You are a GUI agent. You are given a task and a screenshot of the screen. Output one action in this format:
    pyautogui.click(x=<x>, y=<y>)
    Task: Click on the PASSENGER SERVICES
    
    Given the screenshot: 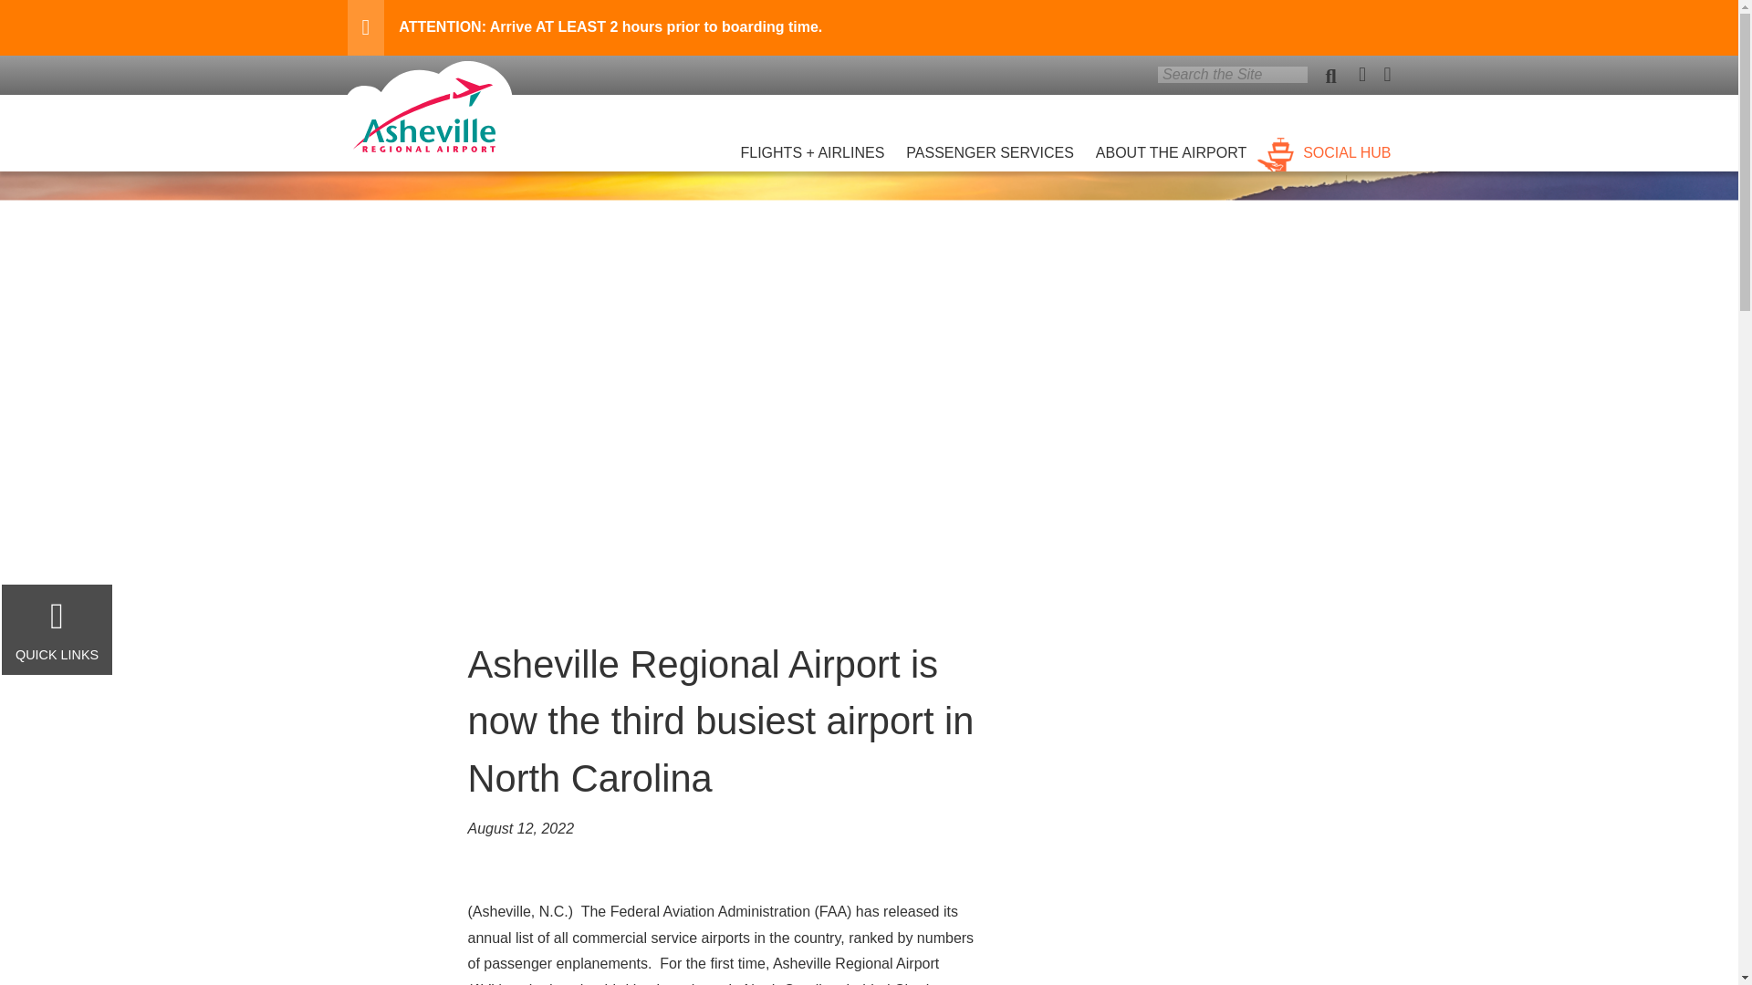 What is the action you would take?
    pyautogui.click(x=989, y=142)
    